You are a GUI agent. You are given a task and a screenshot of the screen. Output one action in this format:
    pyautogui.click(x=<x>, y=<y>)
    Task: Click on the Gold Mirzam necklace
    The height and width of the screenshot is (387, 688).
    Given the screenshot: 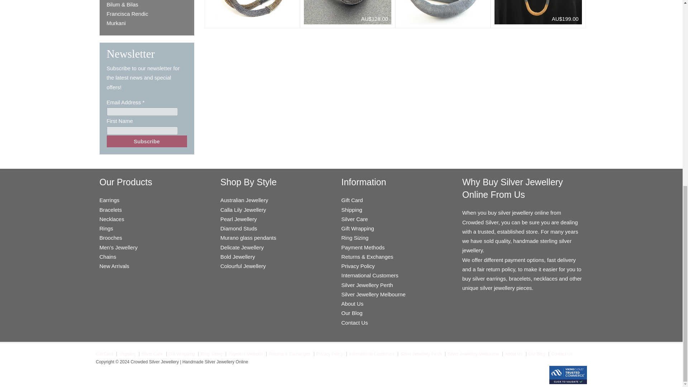 What is the action you would take?
    pyautogui.click(x=538, y=12)
    